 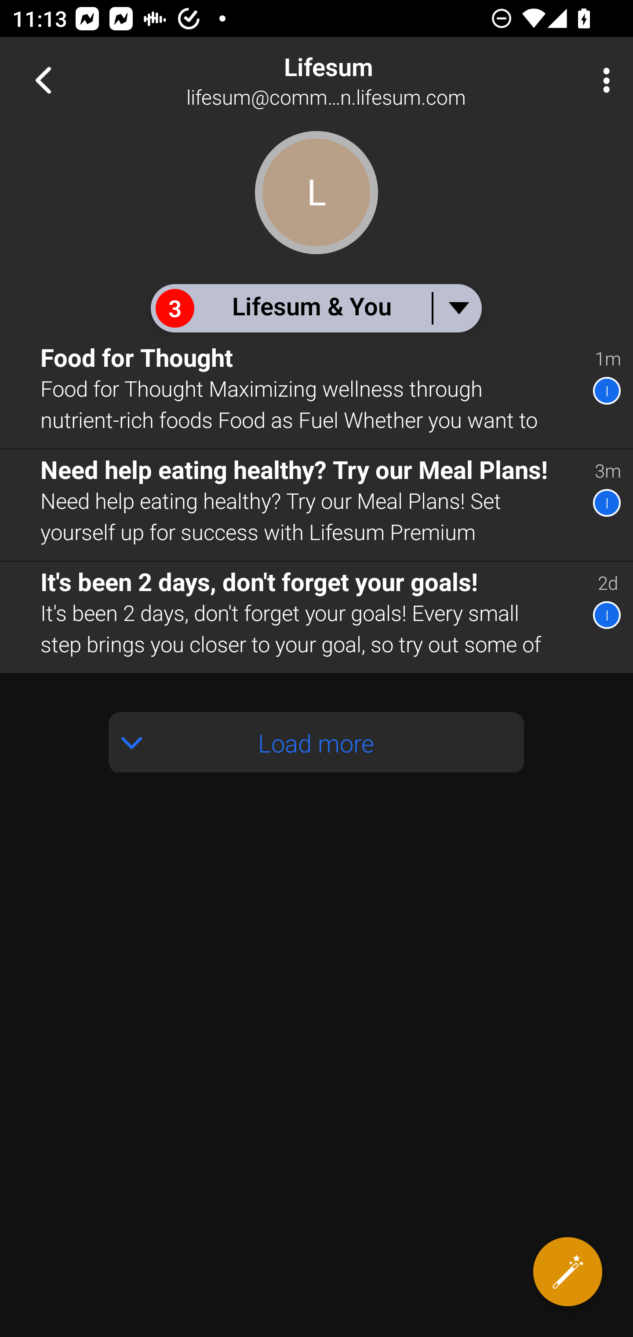 I want to click on Navigate up, so click(x=43, y=80).